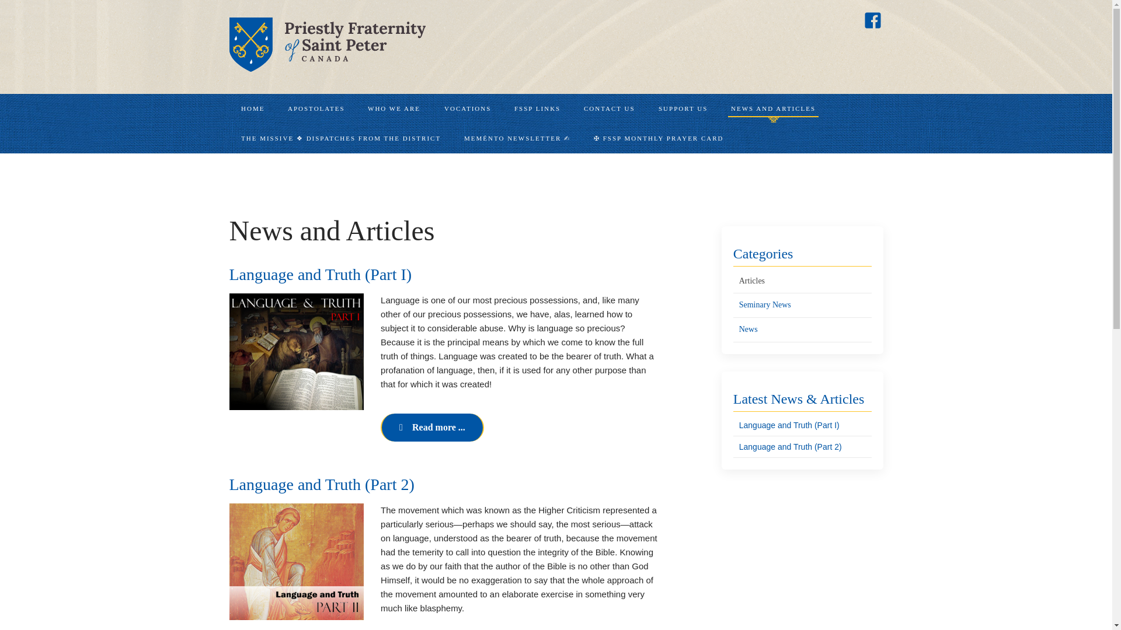  Describe the element at coordinates (252, 108) in the screenshot. I see `HOME` at that location.